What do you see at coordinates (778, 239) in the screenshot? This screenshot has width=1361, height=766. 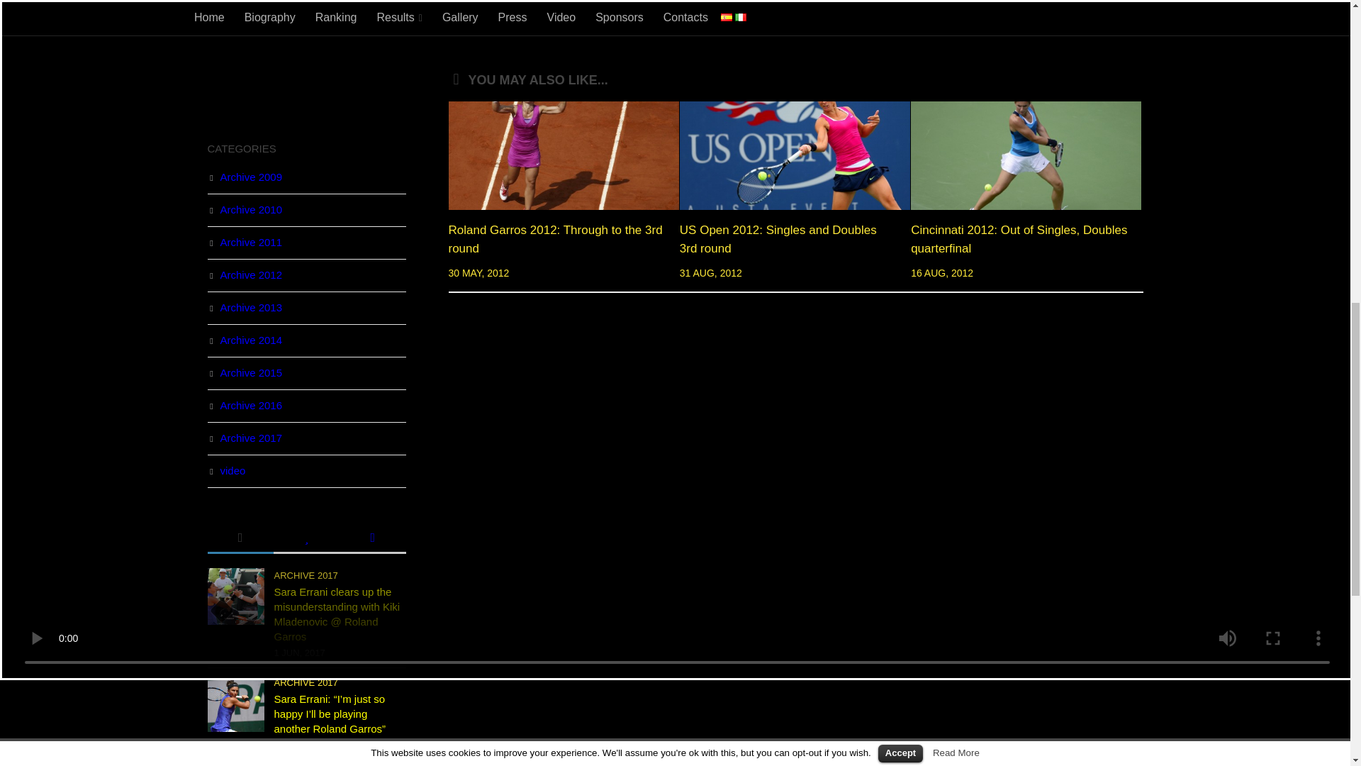 I see `US Open 2012: Singles and Doubles 3rd round` at bounding box center [778, 239].